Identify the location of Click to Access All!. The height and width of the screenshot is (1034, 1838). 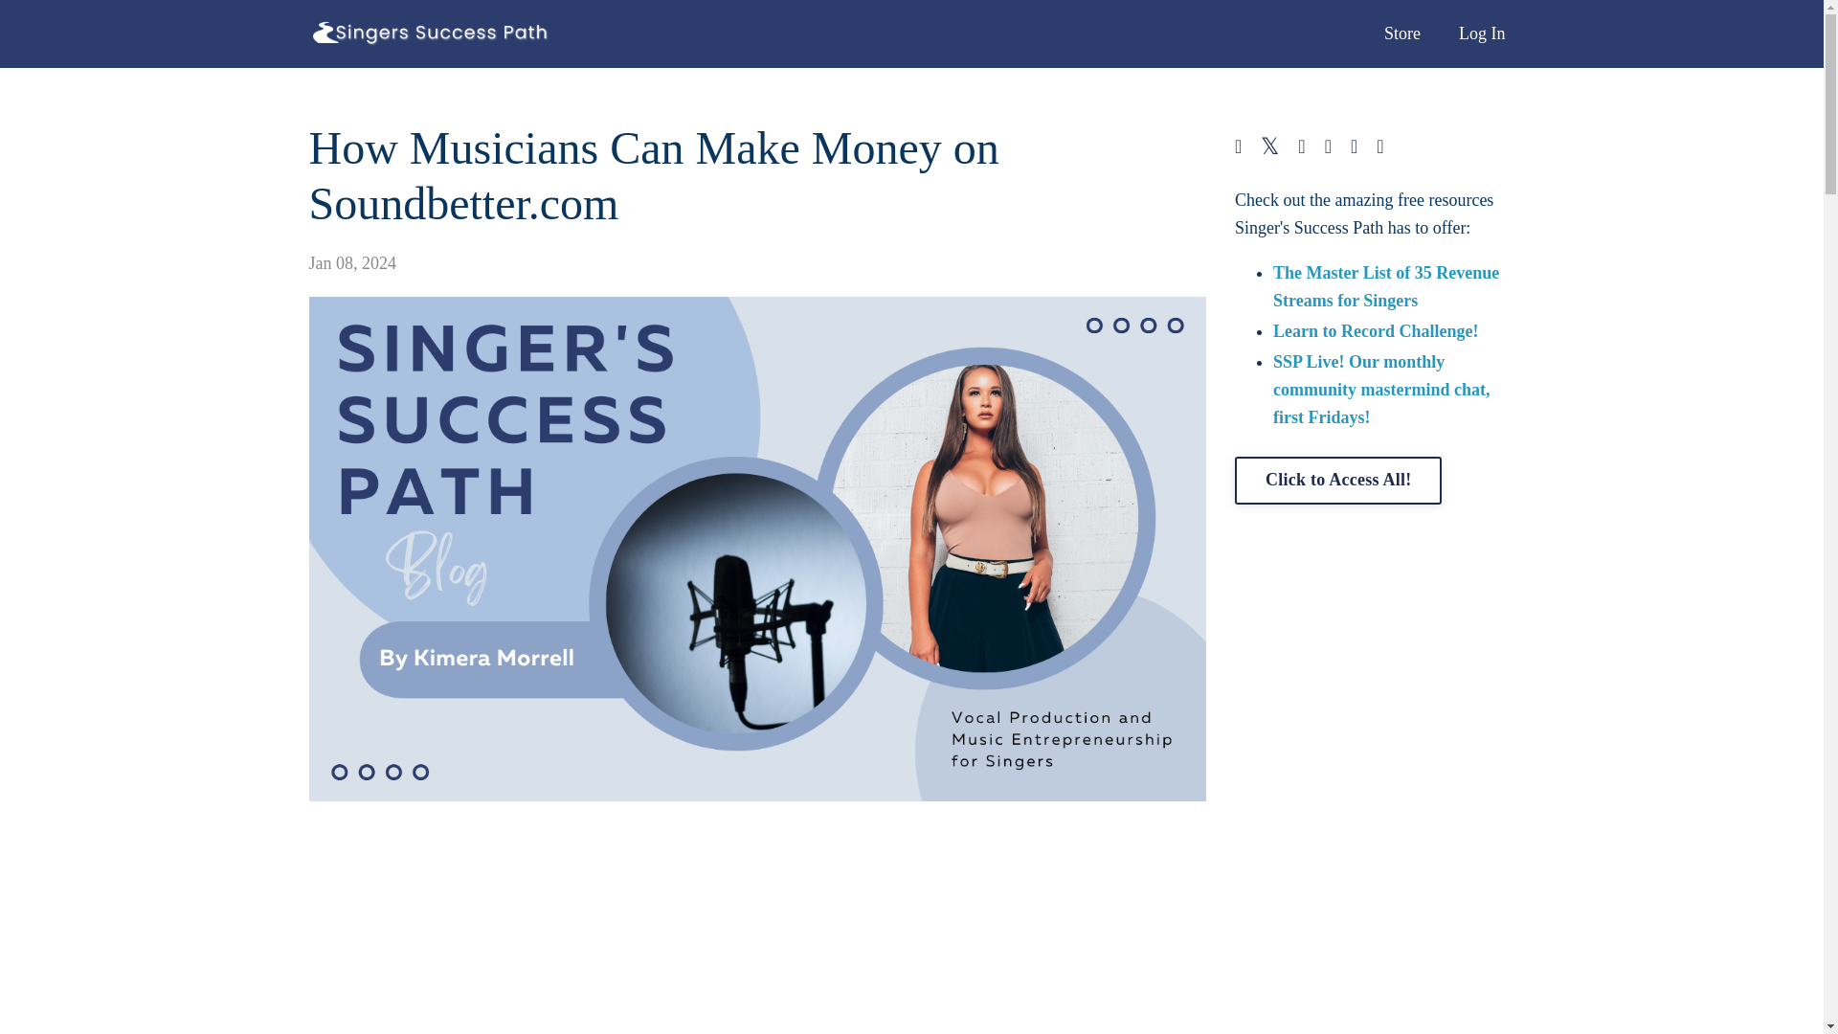
(1338, 481).